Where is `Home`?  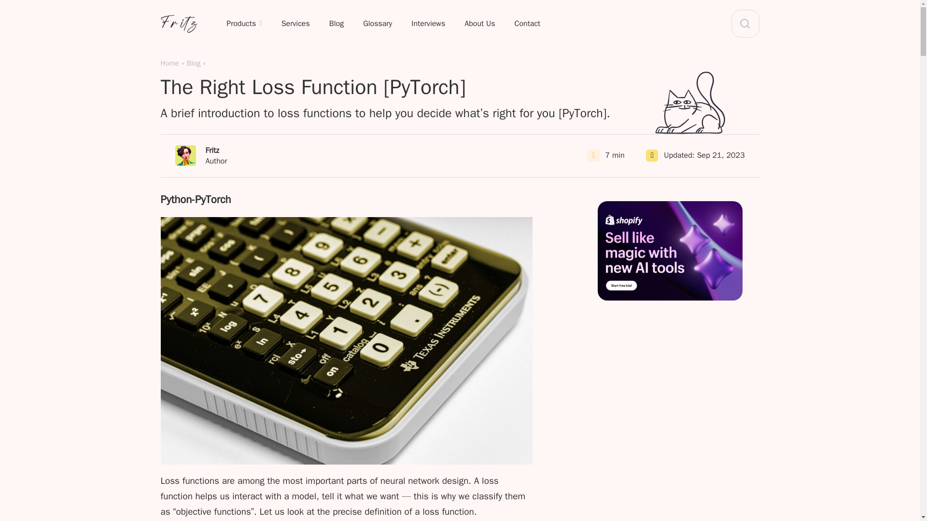 Home is located at coordinates (377, 24).